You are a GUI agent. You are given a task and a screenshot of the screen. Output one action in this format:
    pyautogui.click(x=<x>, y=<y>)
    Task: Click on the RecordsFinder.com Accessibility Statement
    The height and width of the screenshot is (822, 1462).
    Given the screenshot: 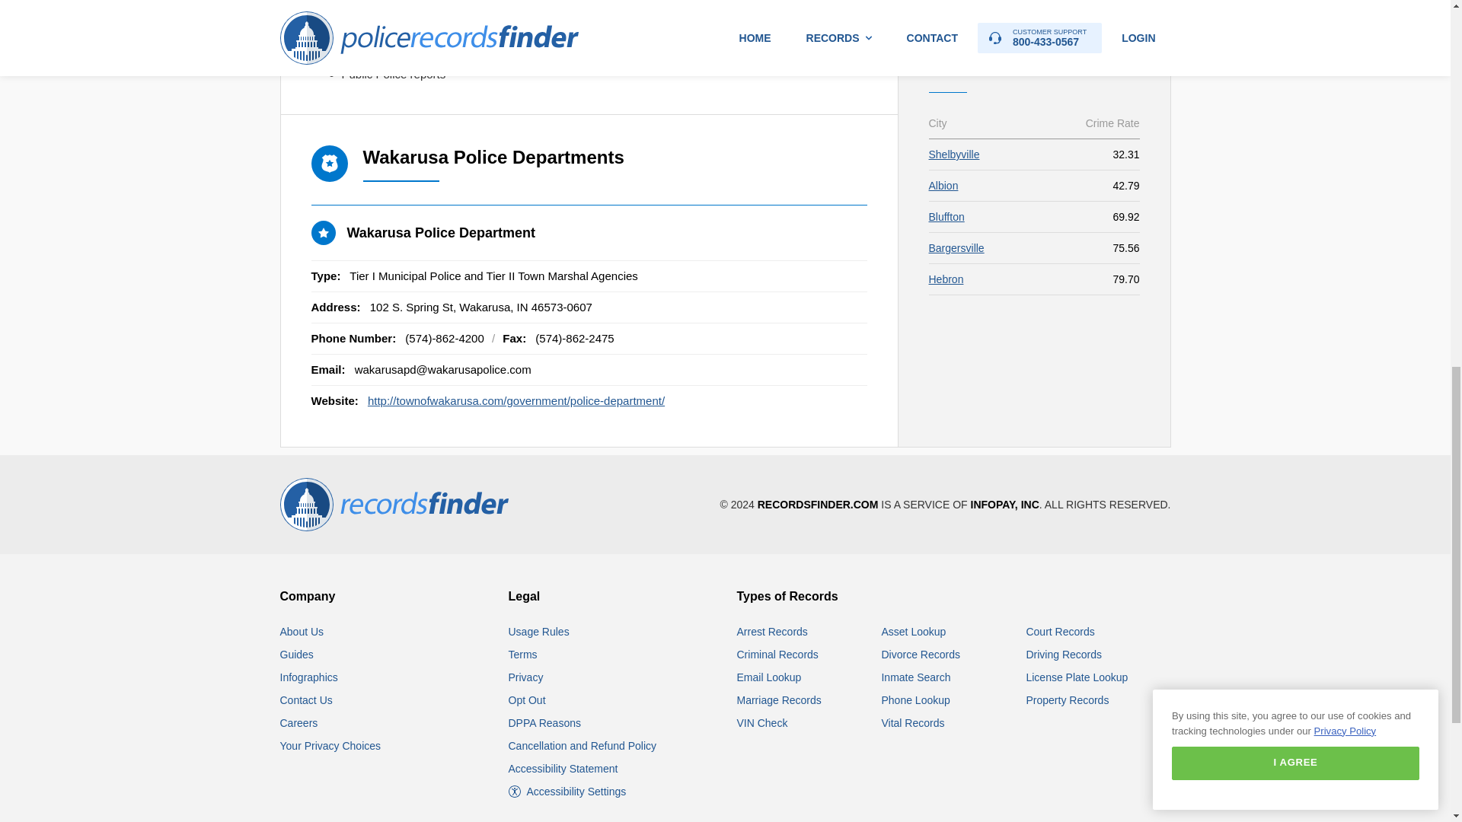 What is the action you would take?
    pyautogui.click(x=563, y=769)
    